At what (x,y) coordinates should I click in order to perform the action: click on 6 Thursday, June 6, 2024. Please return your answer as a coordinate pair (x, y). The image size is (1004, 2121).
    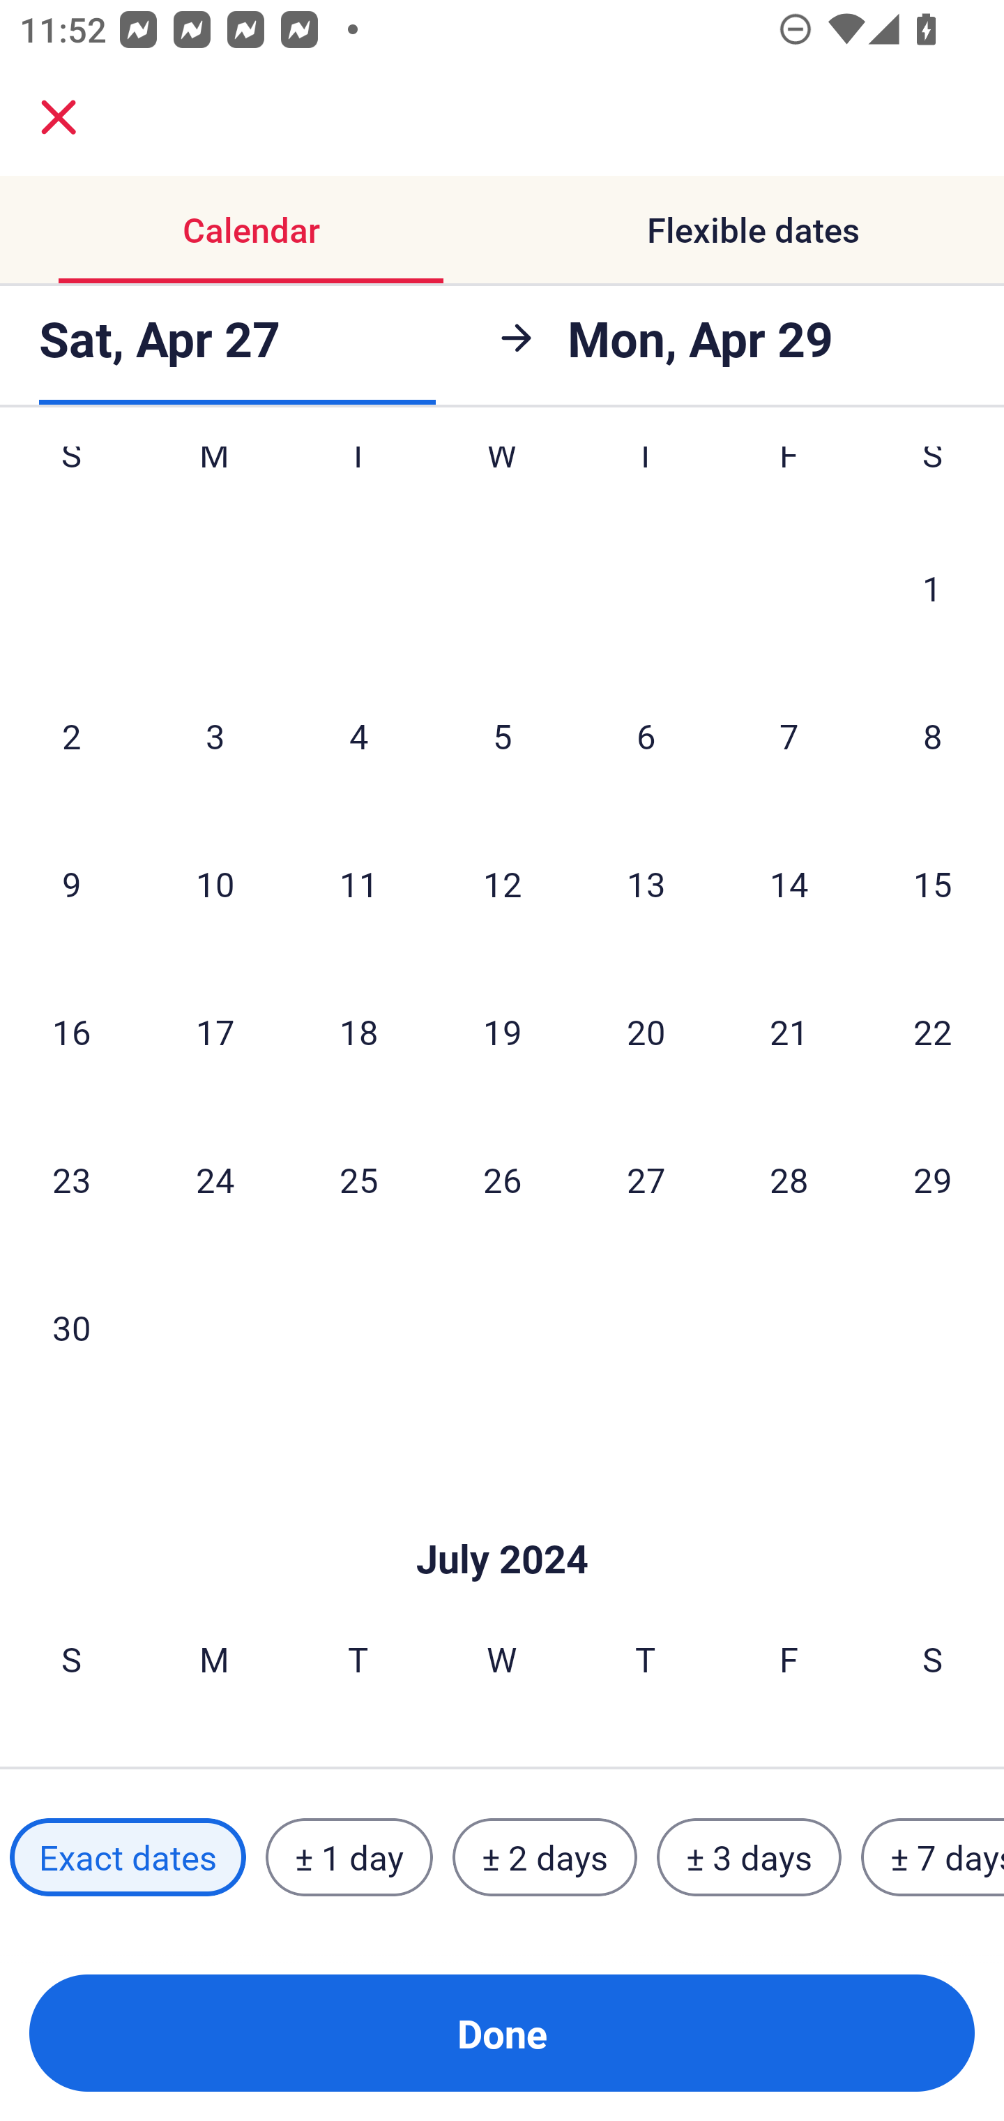
    Looking at the image, I should click on (646, 735).